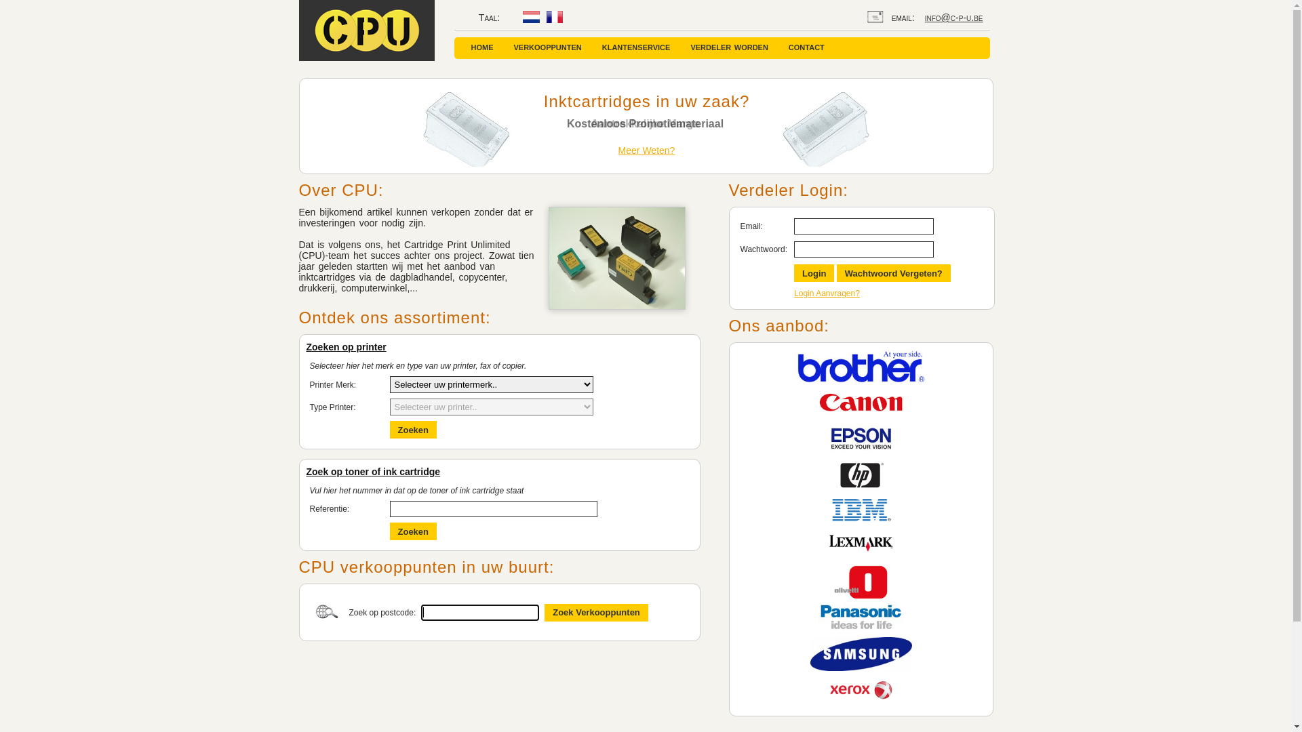 Image resolution: width=1302 pixels, height=732 pixels. I want to click on home, so click(483, 48).